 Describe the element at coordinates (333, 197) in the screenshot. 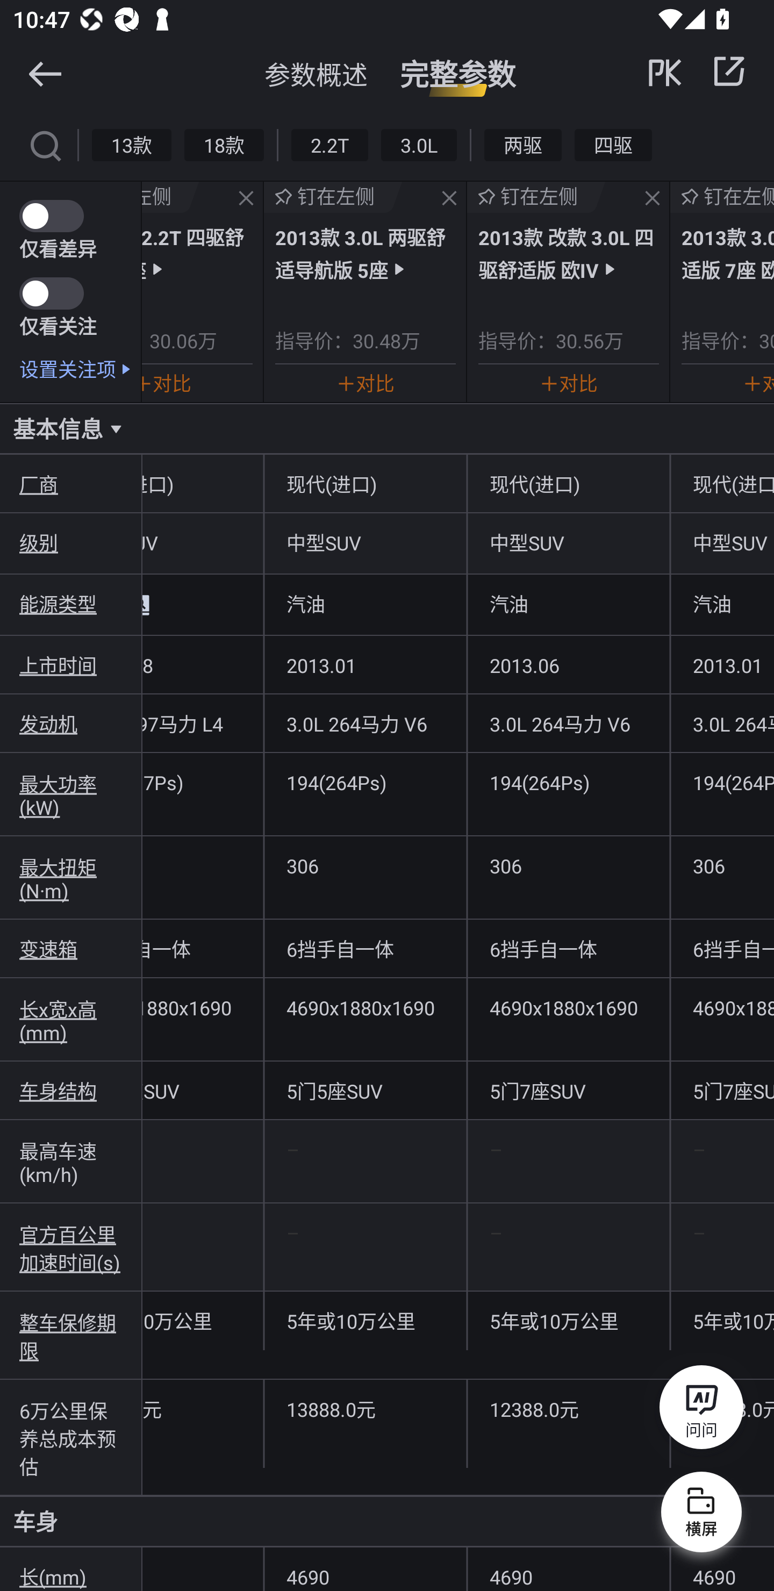

I see ` 钉在左侧` at that location.